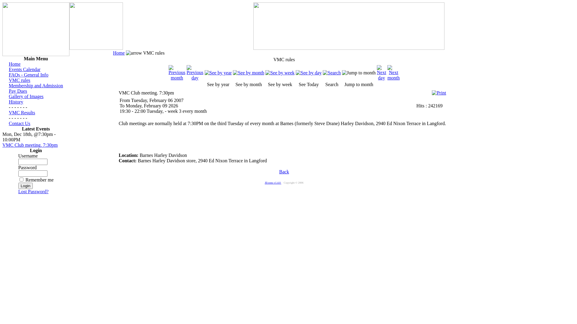 The height and width of the screenshot is (324, 577). I want to click on See by month, so click(249, 73).